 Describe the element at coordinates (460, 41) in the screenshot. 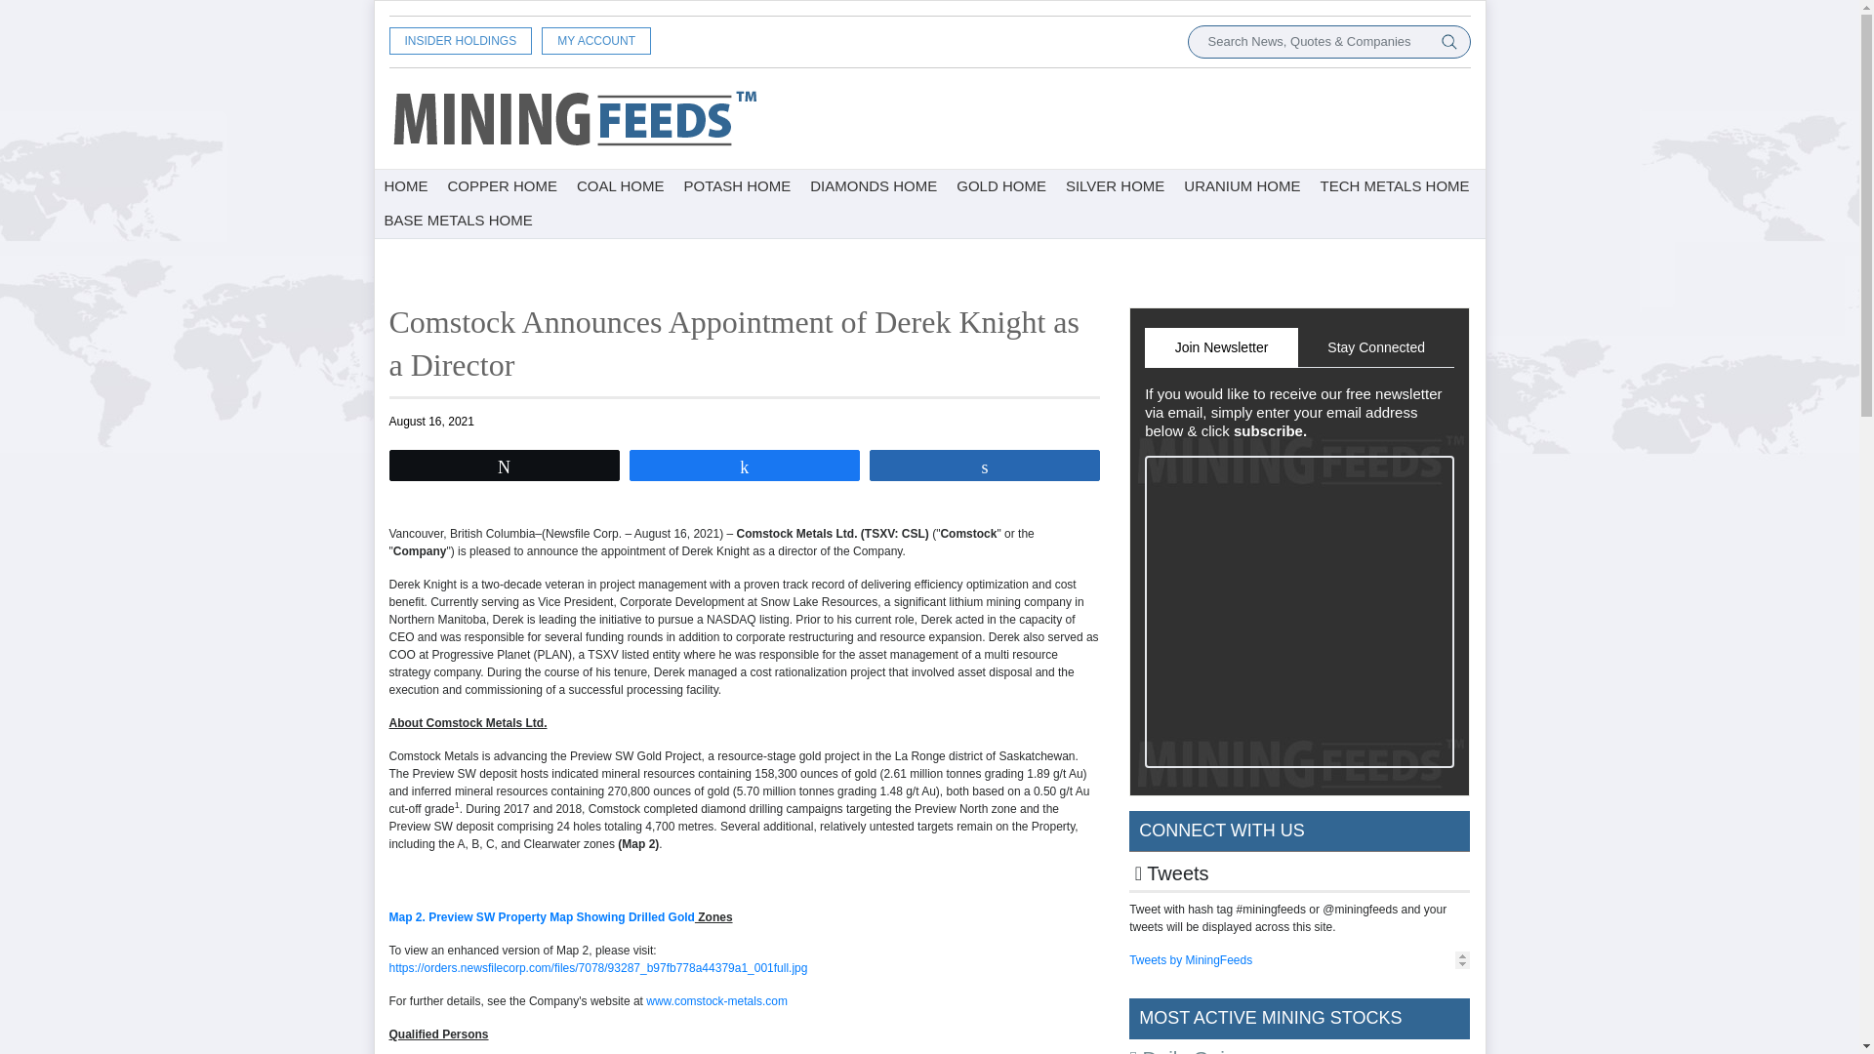

I see `INSIDER HOLDINGS` at that location.